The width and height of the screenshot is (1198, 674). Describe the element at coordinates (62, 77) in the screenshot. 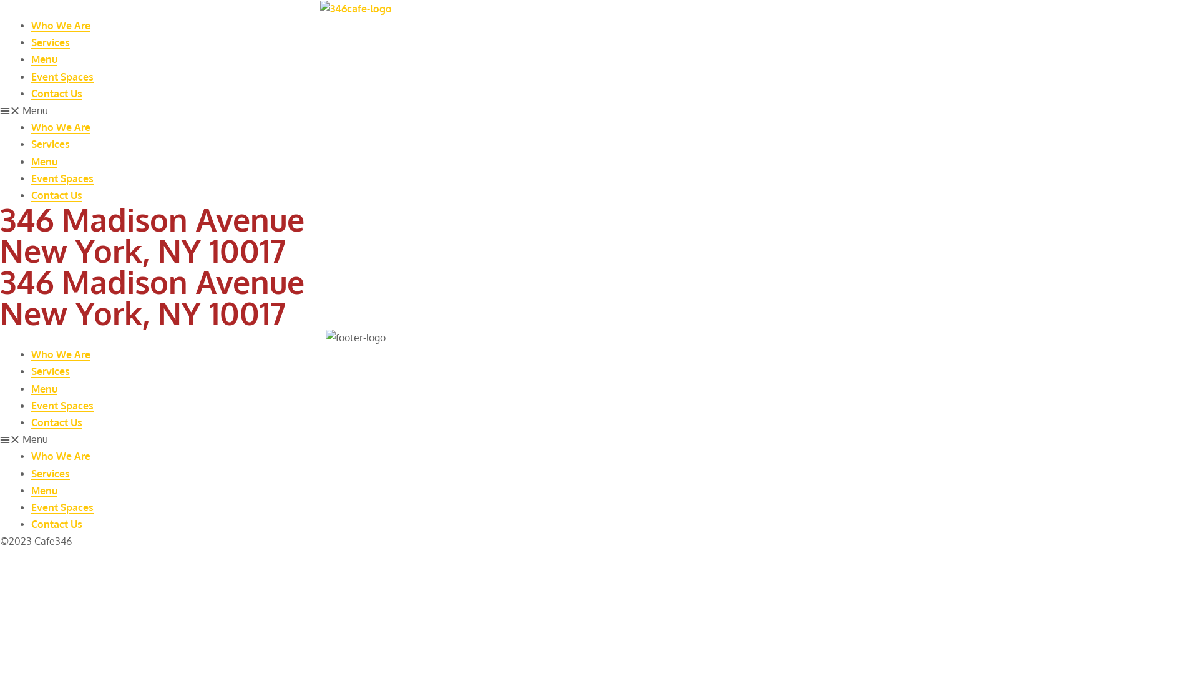

I see `Event Spaces` at that location.